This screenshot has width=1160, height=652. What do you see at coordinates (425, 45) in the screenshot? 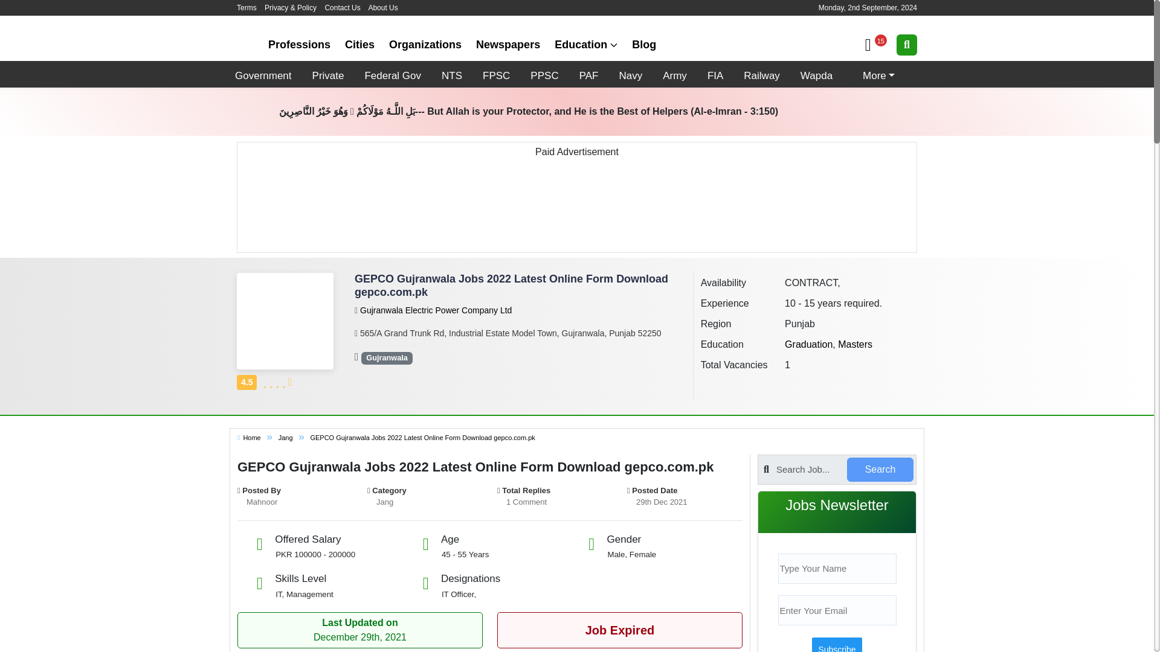
I see `Organizations` at bounding box center [425, 45].